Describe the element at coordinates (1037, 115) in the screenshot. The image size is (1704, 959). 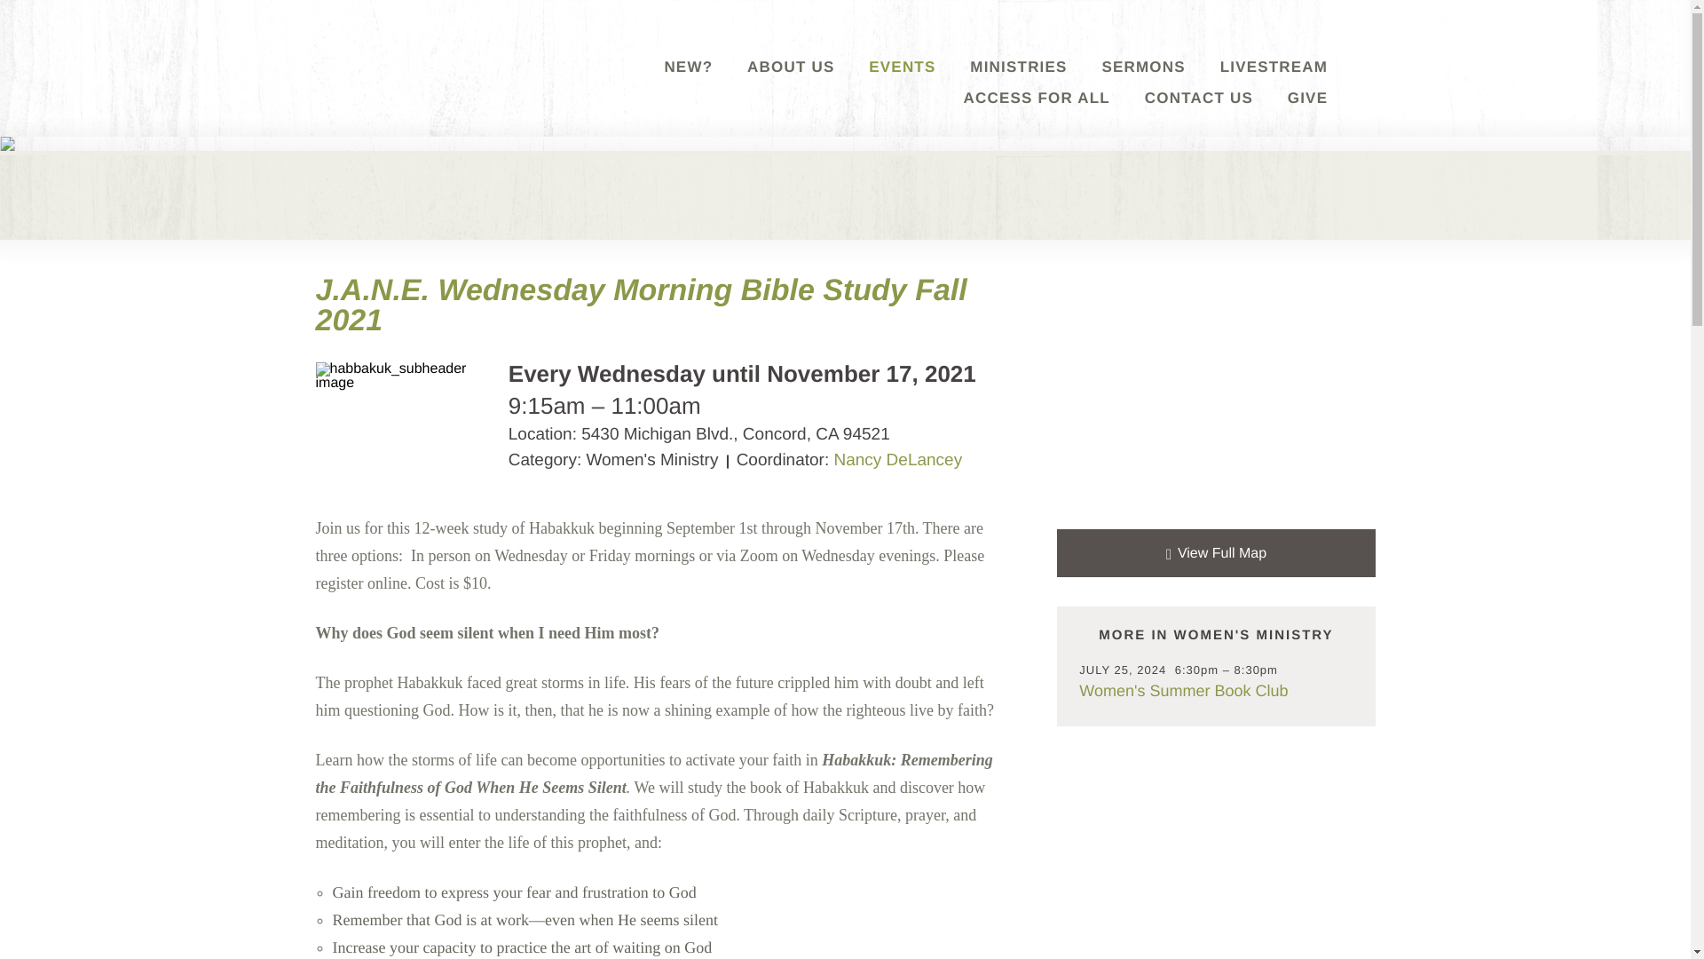
I see `ACCESS FOR ALL` at that location.